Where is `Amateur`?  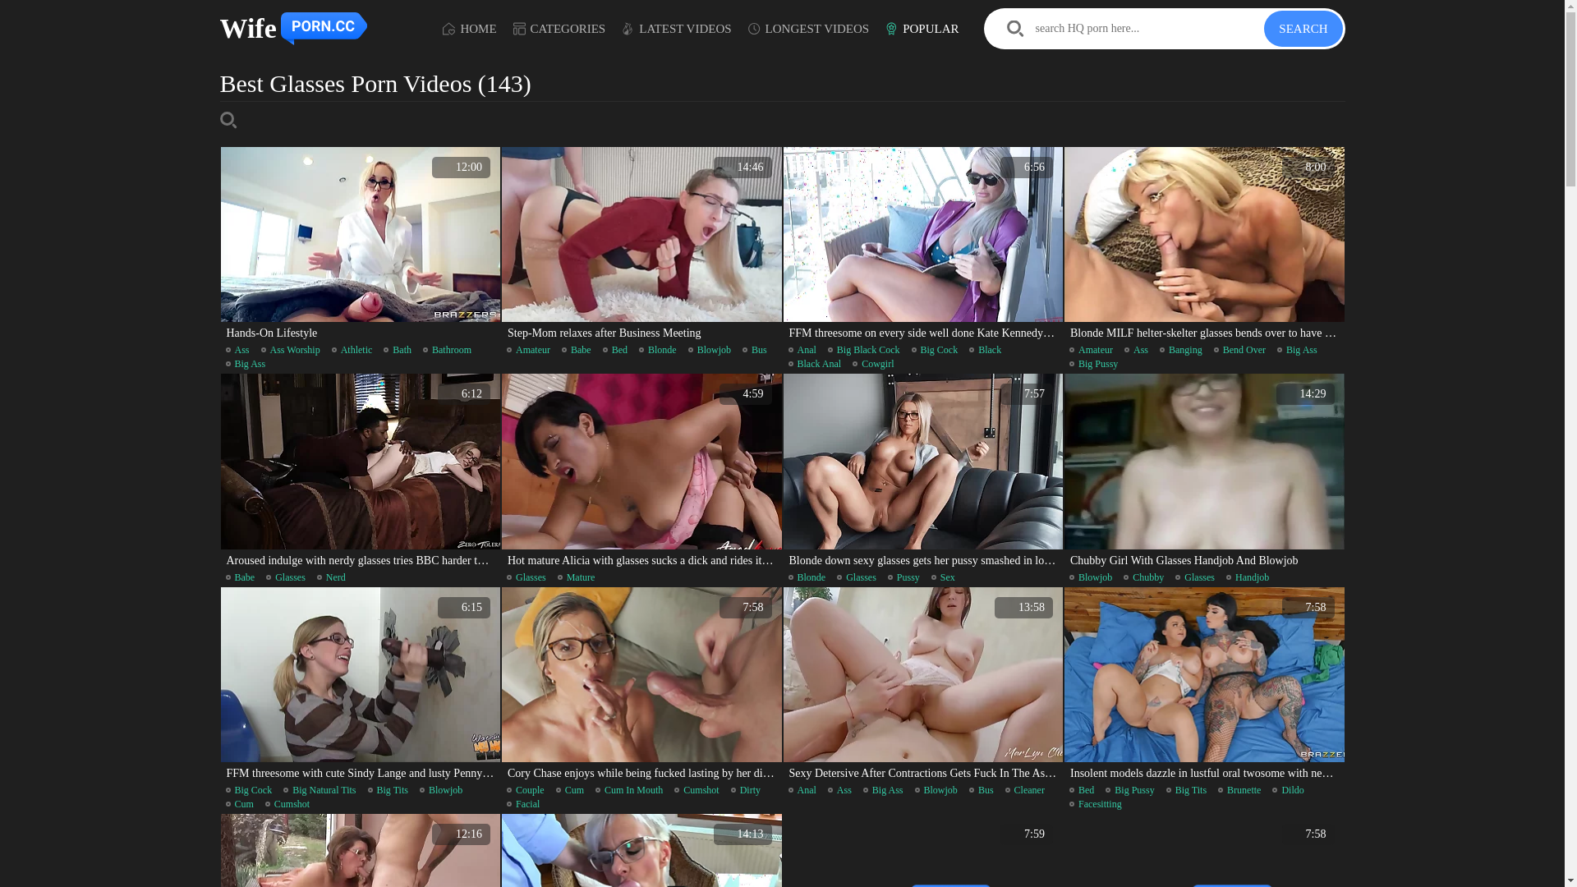
Amateur is located at coordinates (529, 350).